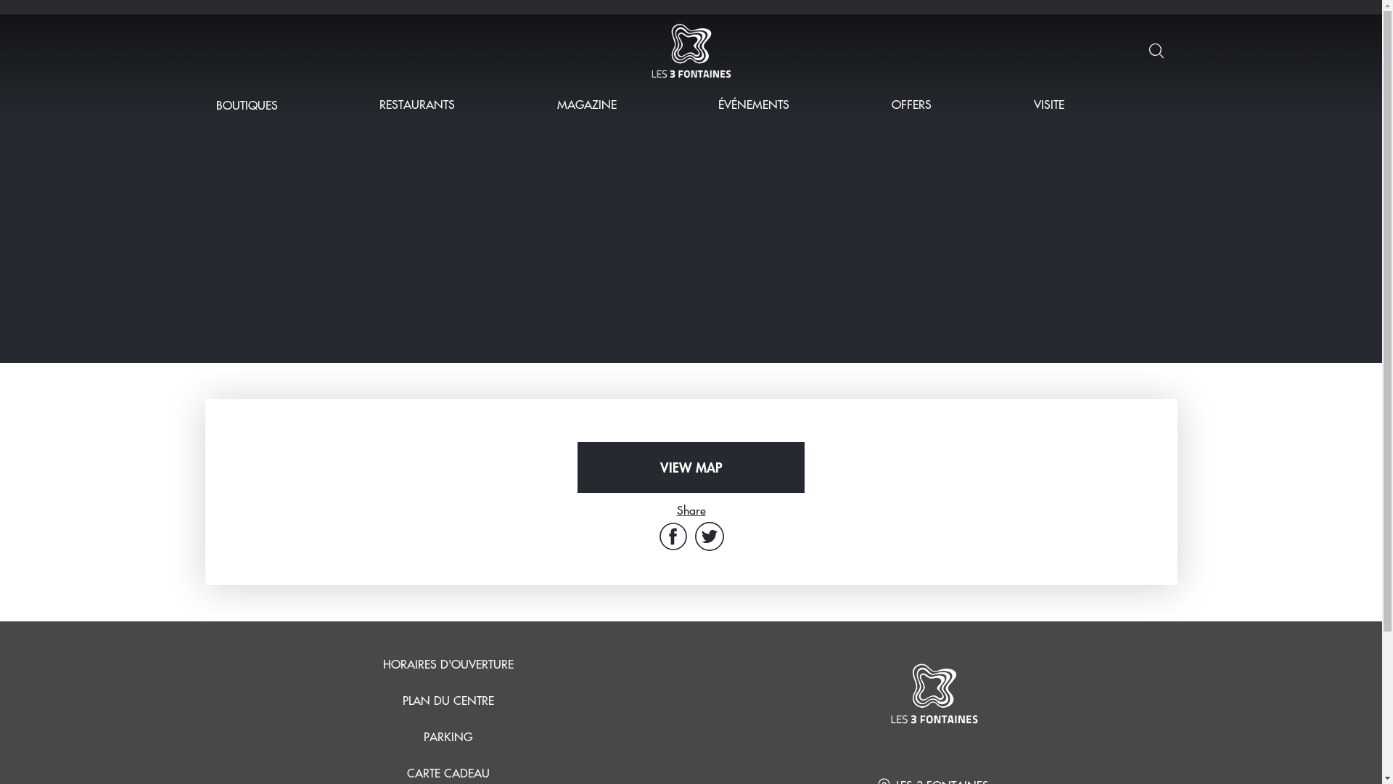 The image size is (1393, 784). What do you see at coordinates (247, 105) in the screenshot?
I see `BOUTIQUES` at bounding box center [247, 105].